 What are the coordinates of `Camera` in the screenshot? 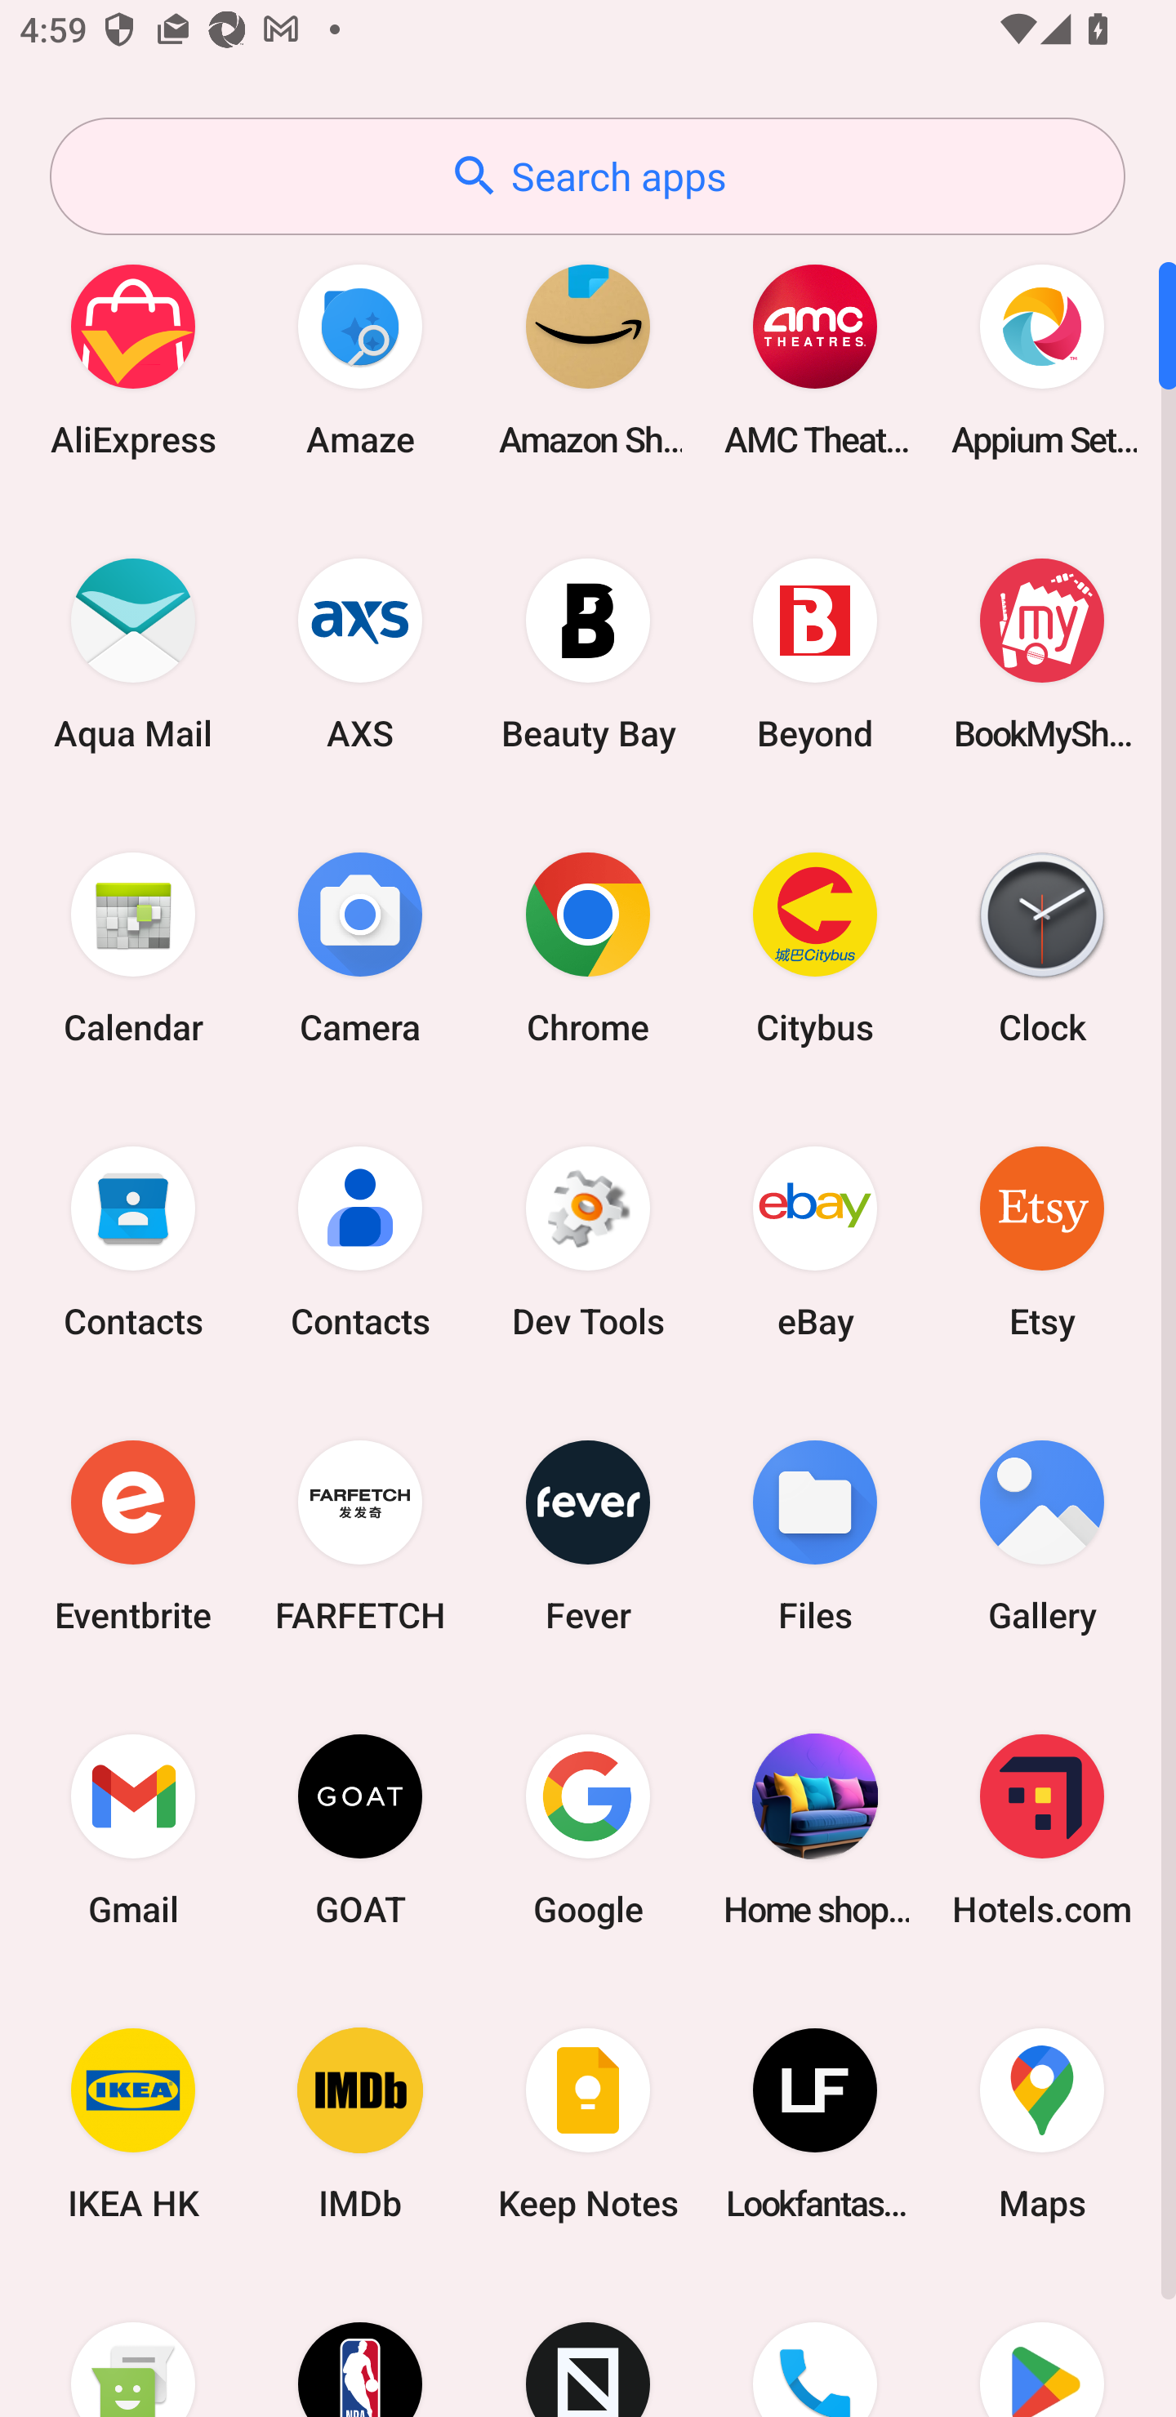 It's located at (360, 947).